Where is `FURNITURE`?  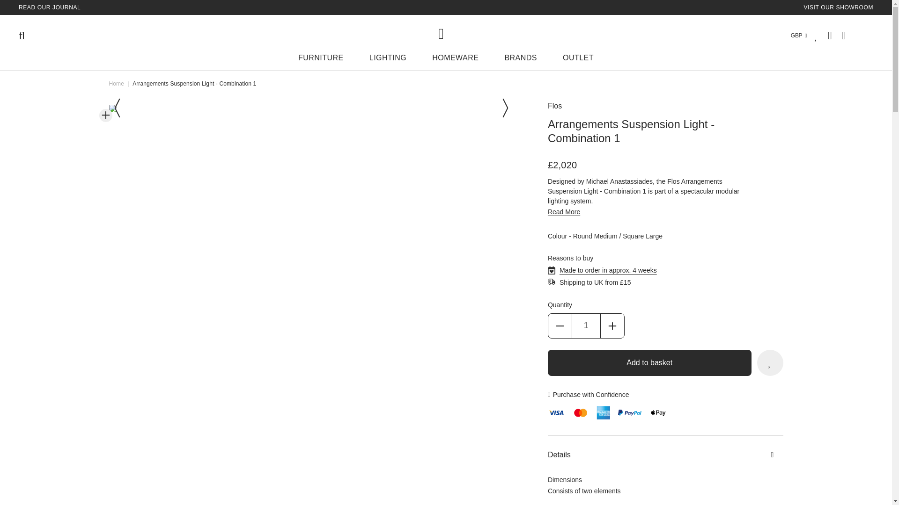 FURNITURE is located at coordinates (321, 60).